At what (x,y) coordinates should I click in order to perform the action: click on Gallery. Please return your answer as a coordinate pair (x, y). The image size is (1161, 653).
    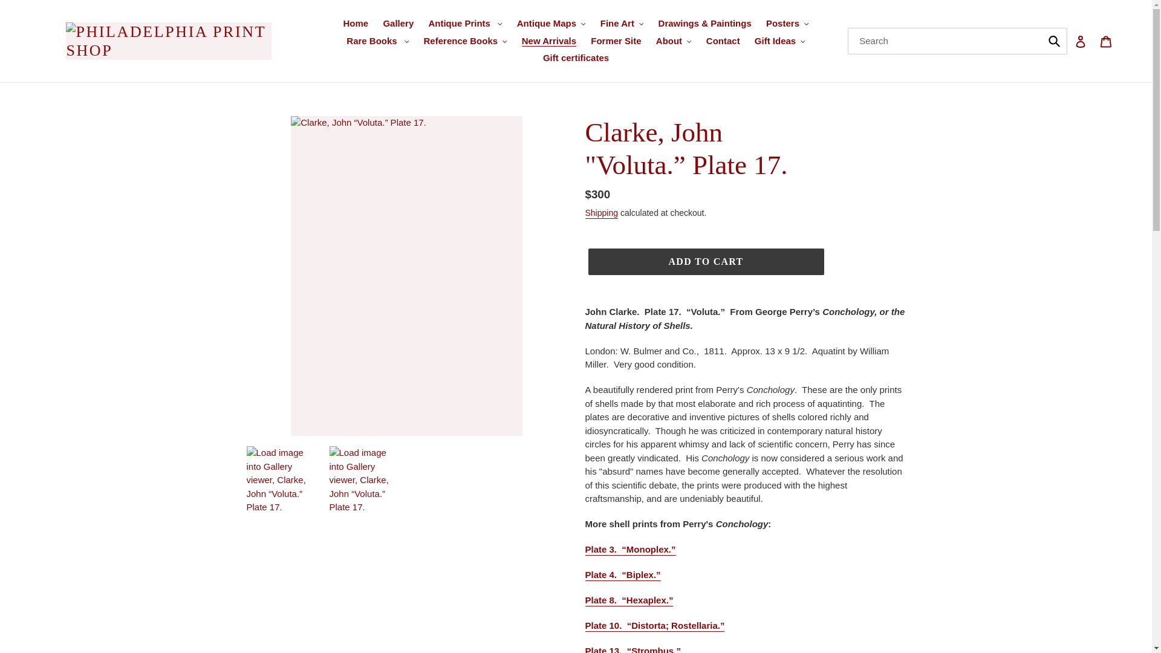
    Looking at the image, I should click on (398, 24).